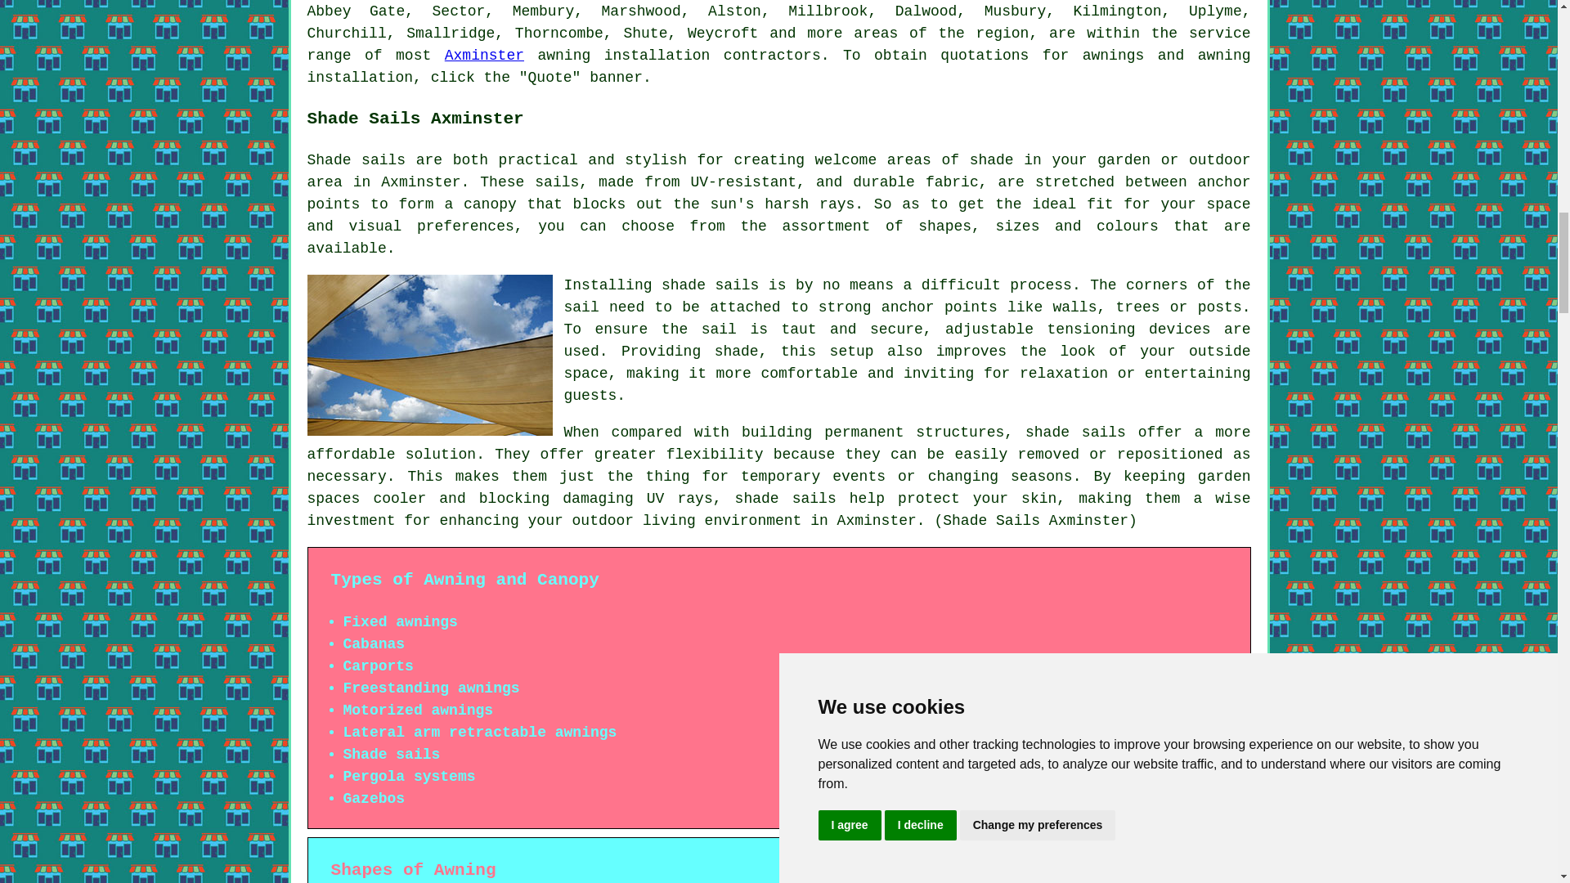 The height and width of the screenshot is (883, 1570). I want to click on awning, so click(1224, 56).